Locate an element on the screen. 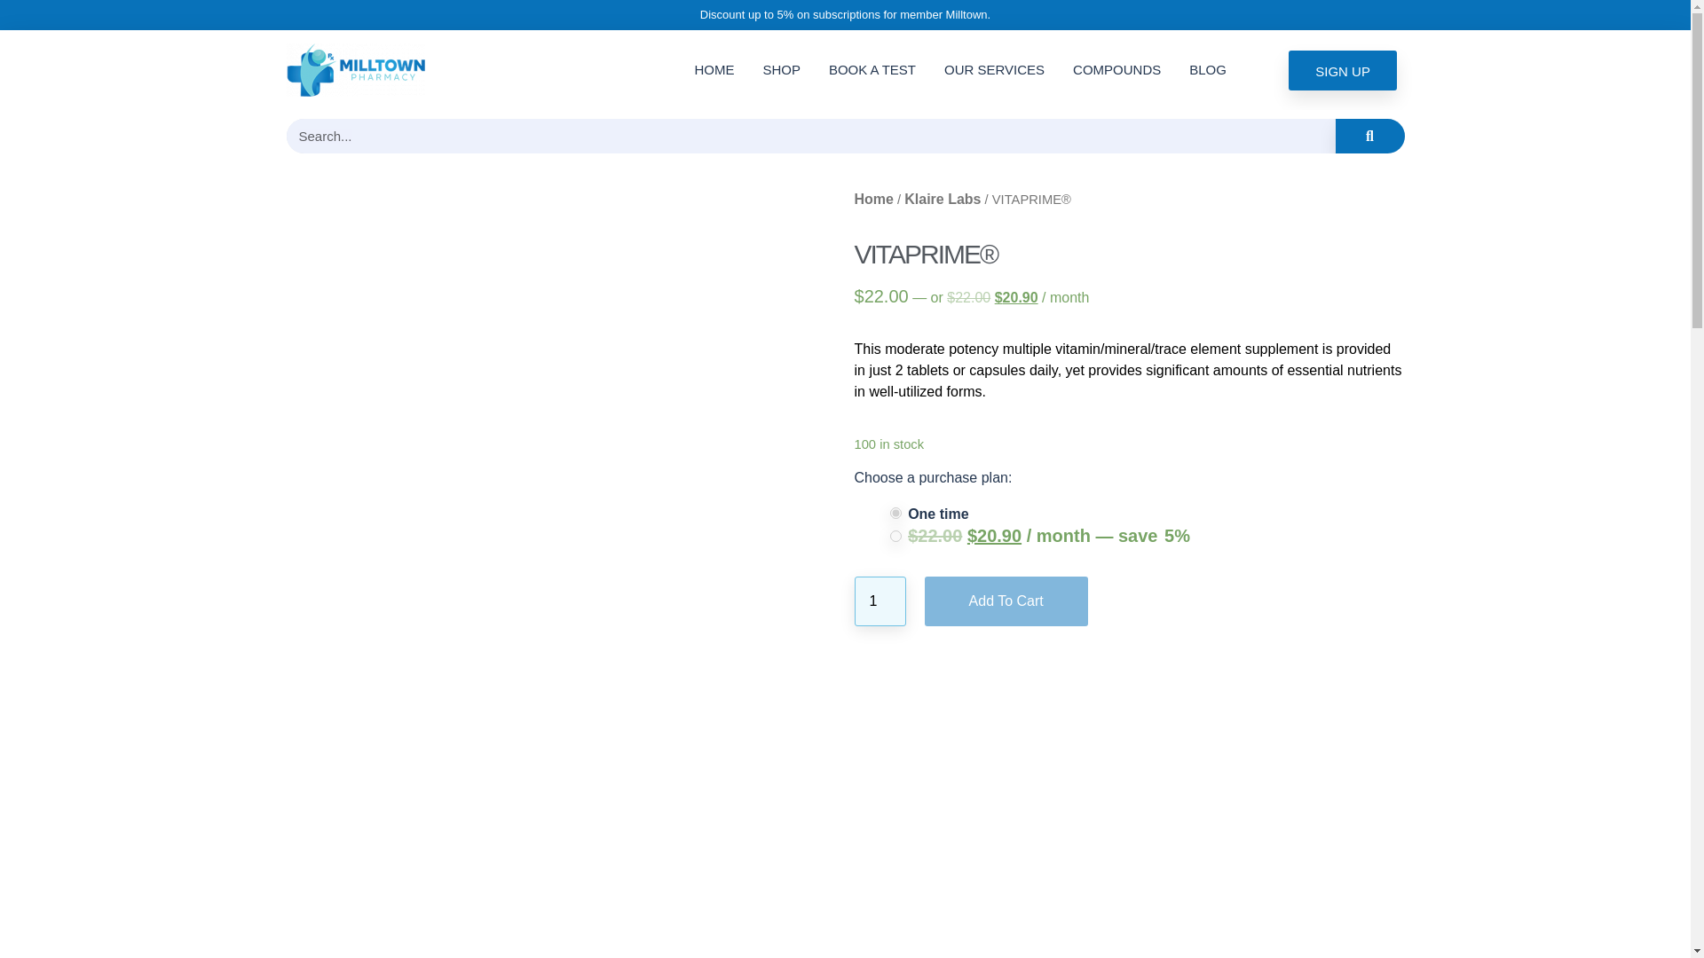 The width and height of the screenshot is (1704, 958). Klaire Labs is located at coordinates (943, 199).